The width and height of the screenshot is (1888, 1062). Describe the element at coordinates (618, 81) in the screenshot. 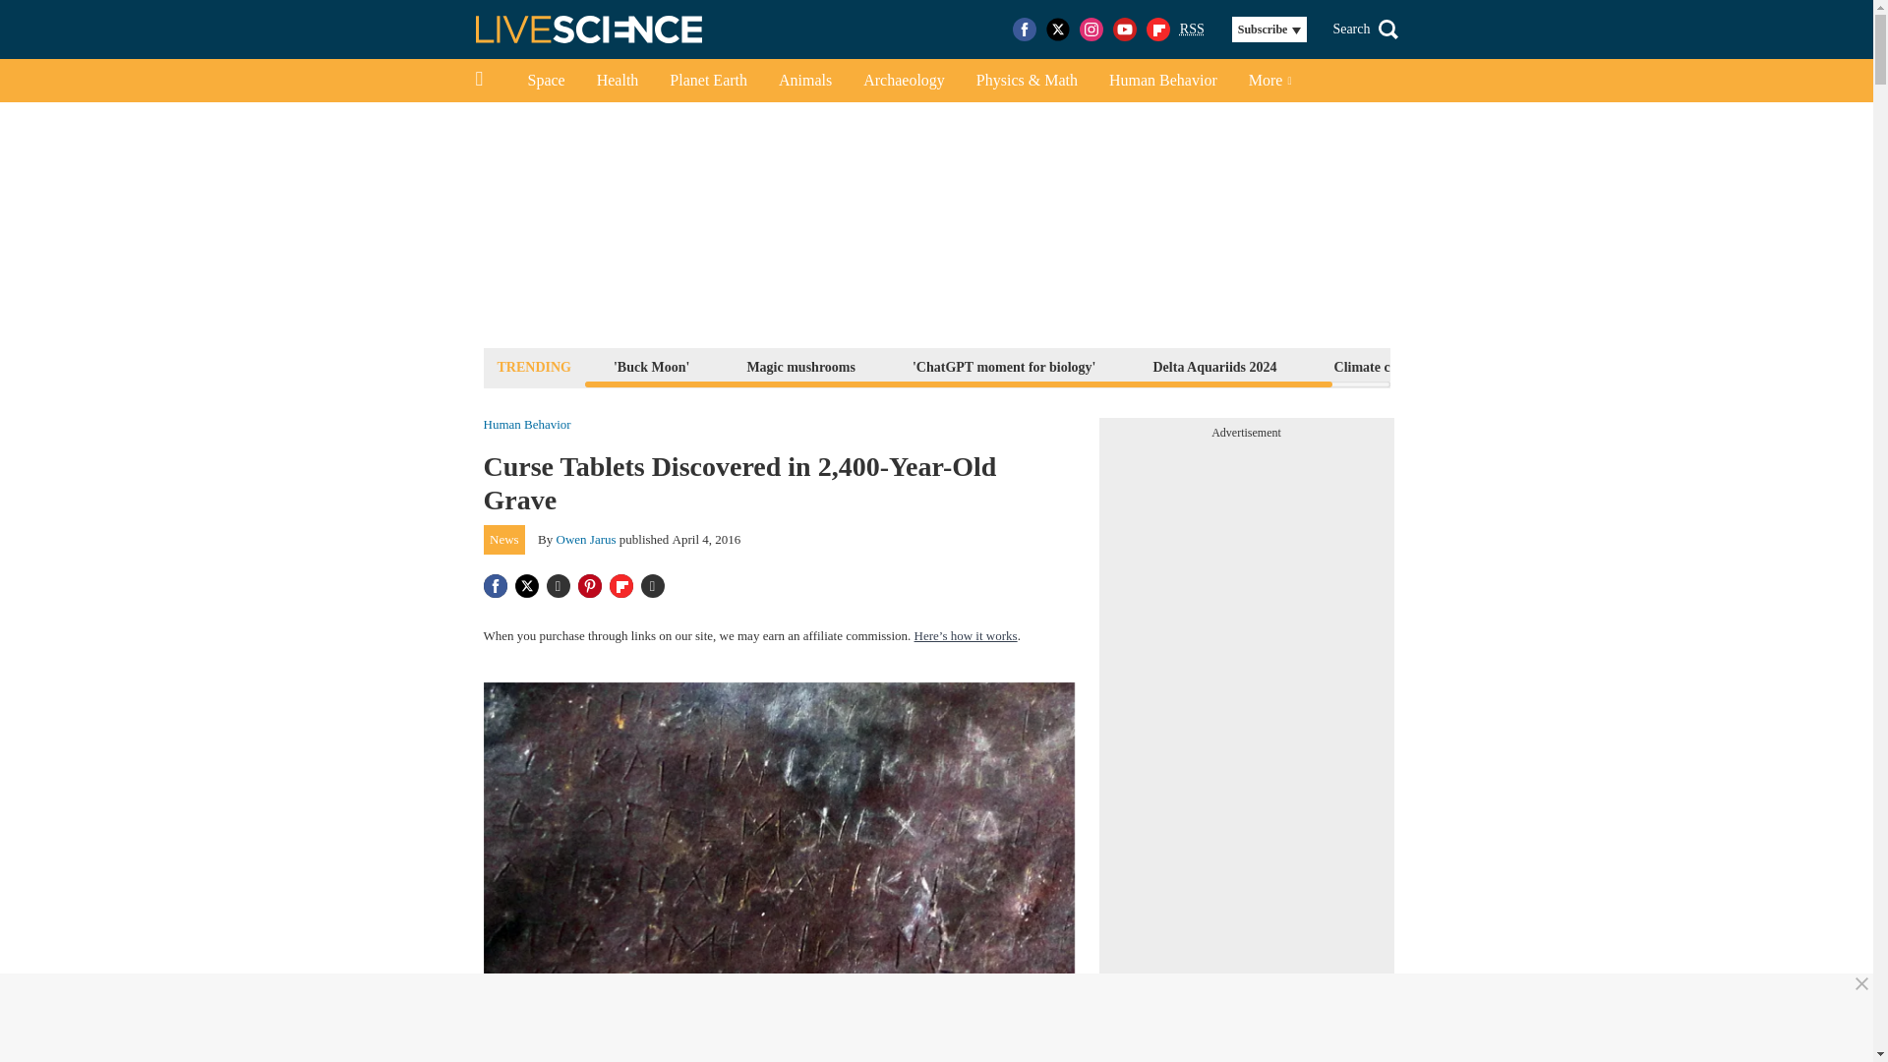

I see `Health` at that location.